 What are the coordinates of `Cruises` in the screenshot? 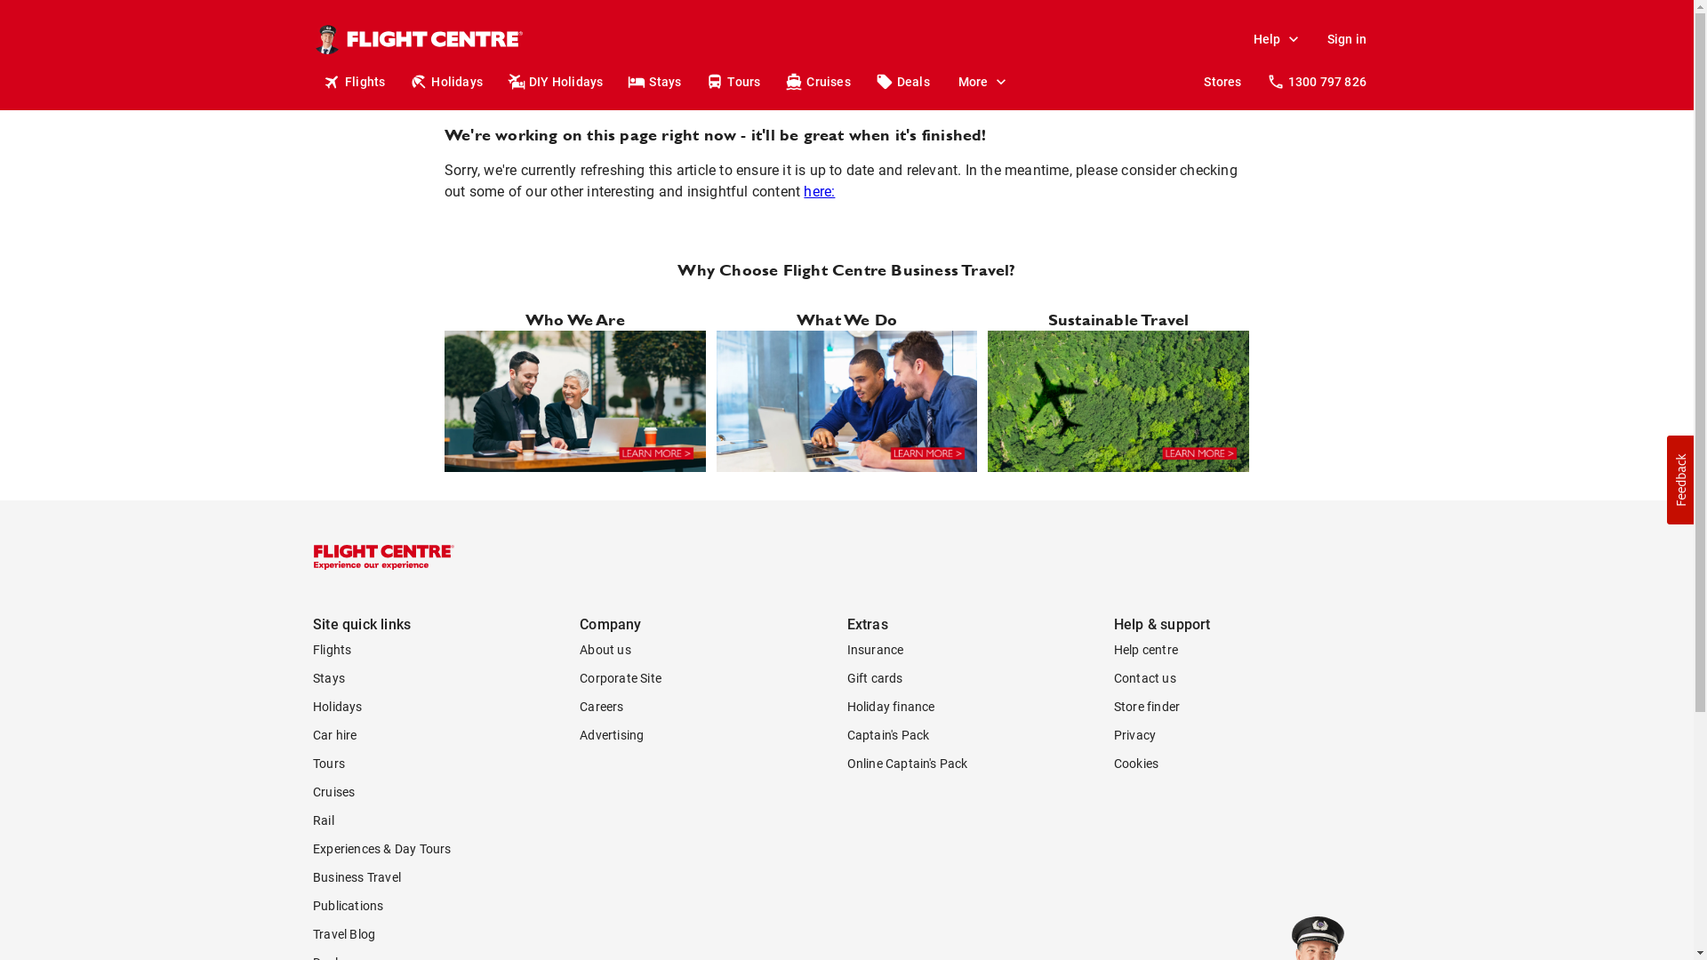 It's located at (446, 792).